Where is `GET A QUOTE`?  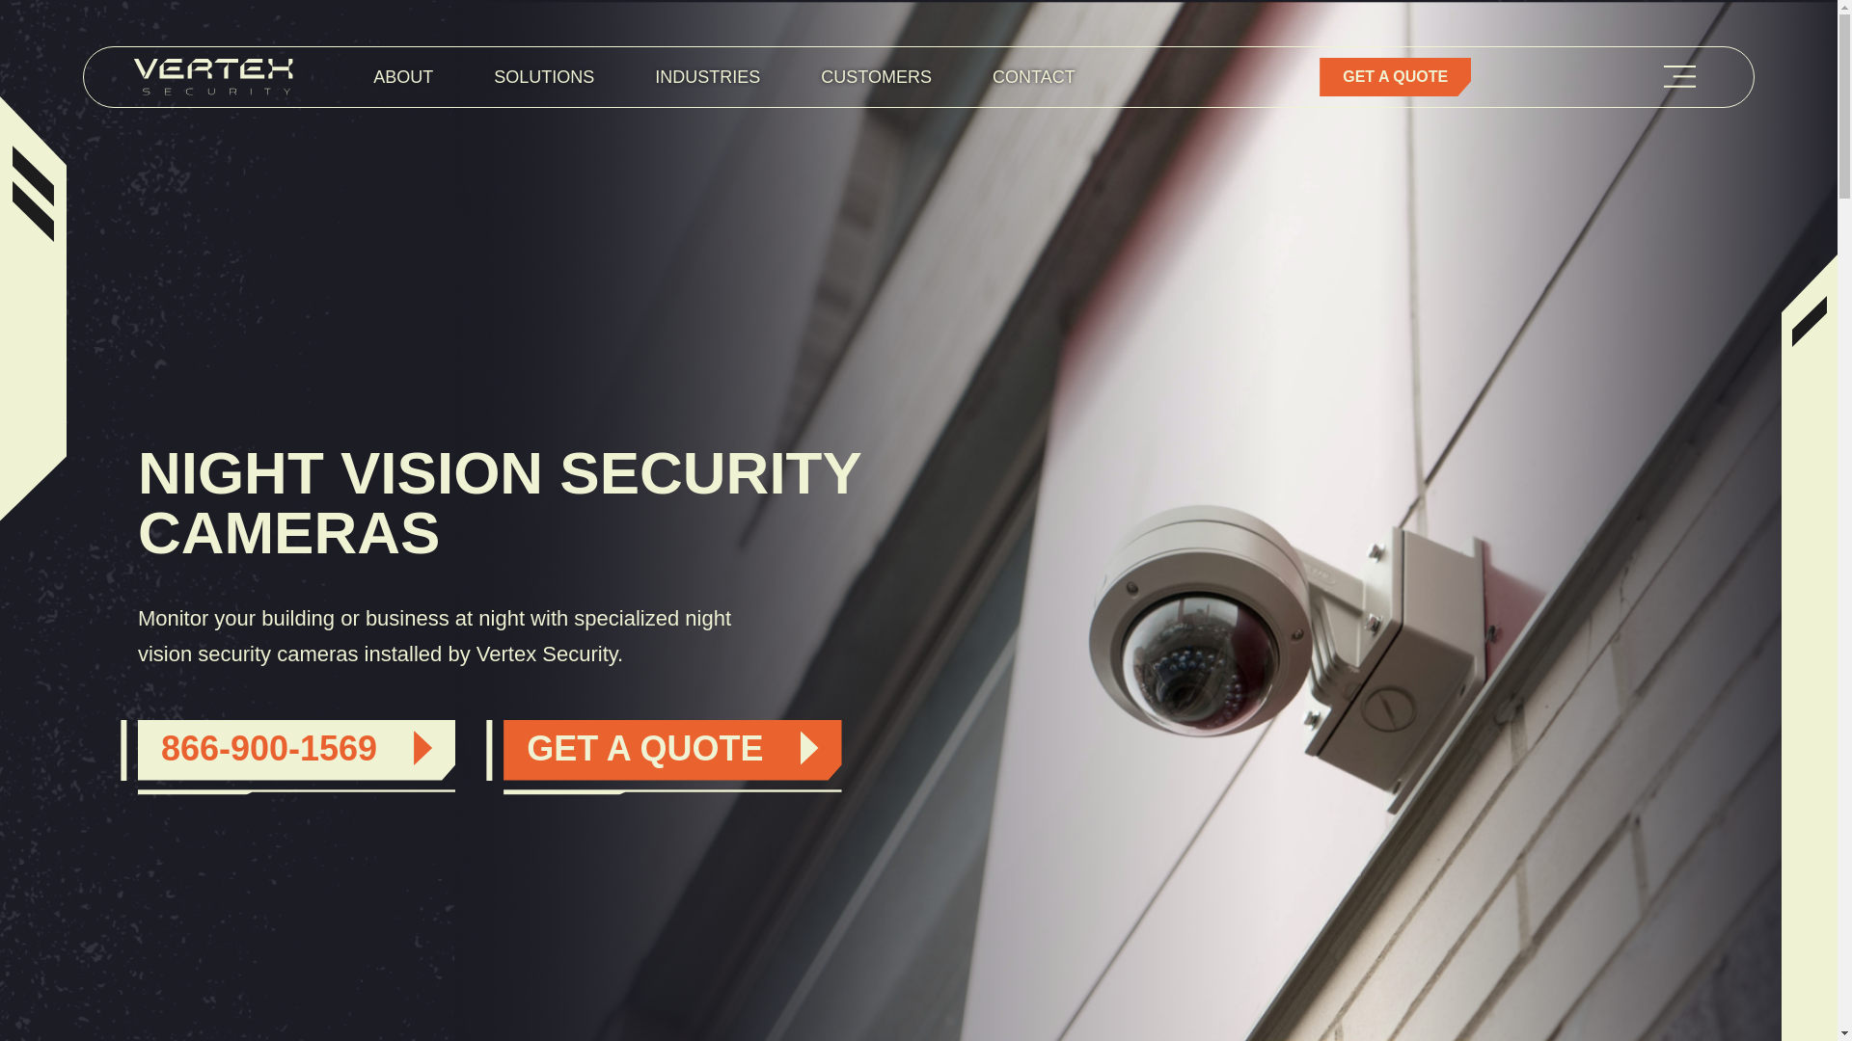
GET A QUOTE is located at coordinates (671, 750).